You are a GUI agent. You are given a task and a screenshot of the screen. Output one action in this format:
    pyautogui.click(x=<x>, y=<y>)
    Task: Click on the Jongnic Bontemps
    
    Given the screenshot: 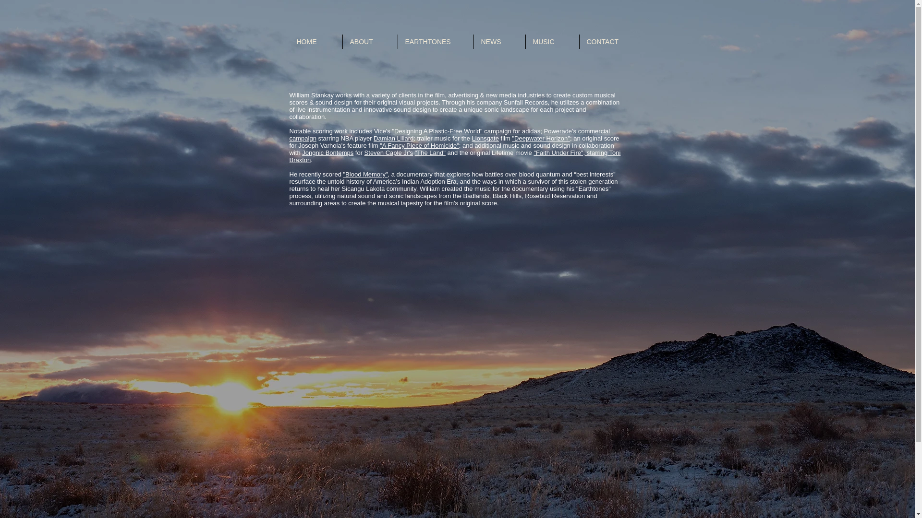 What is the action you would take?
    pyautogui.click(x=328, y=153)
    